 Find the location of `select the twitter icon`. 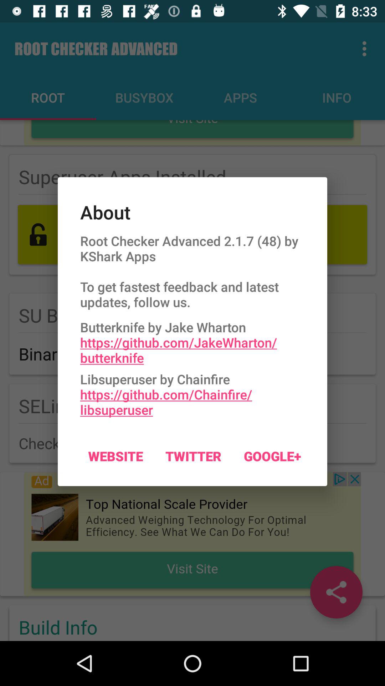

select the twitter icon is located at coordinates (193, 456).